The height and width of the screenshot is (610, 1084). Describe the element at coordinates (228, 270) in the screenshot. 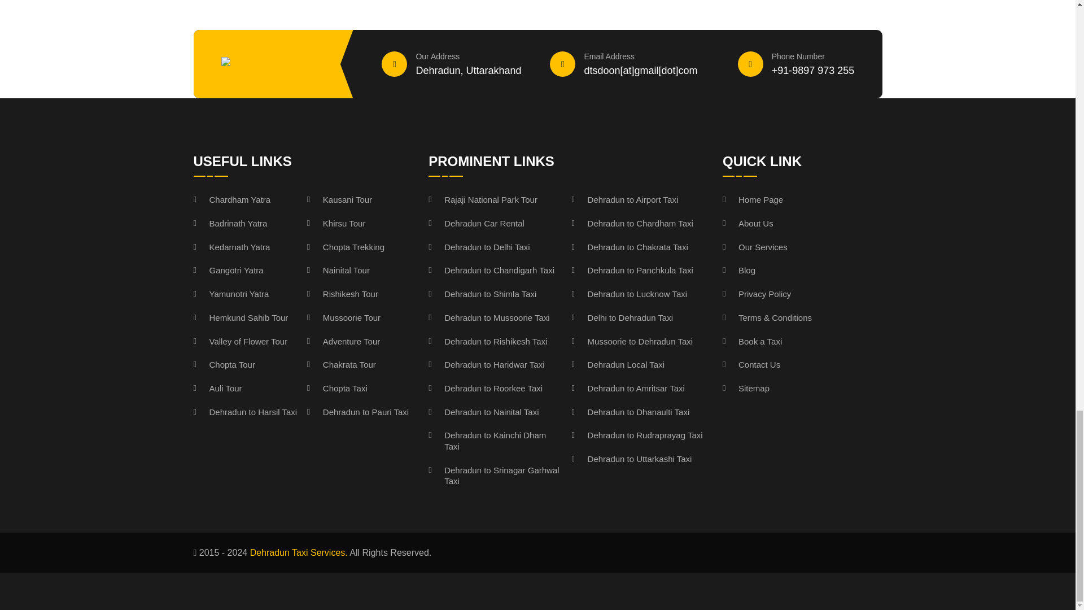

I see `Gangotri Yatra` at that location.